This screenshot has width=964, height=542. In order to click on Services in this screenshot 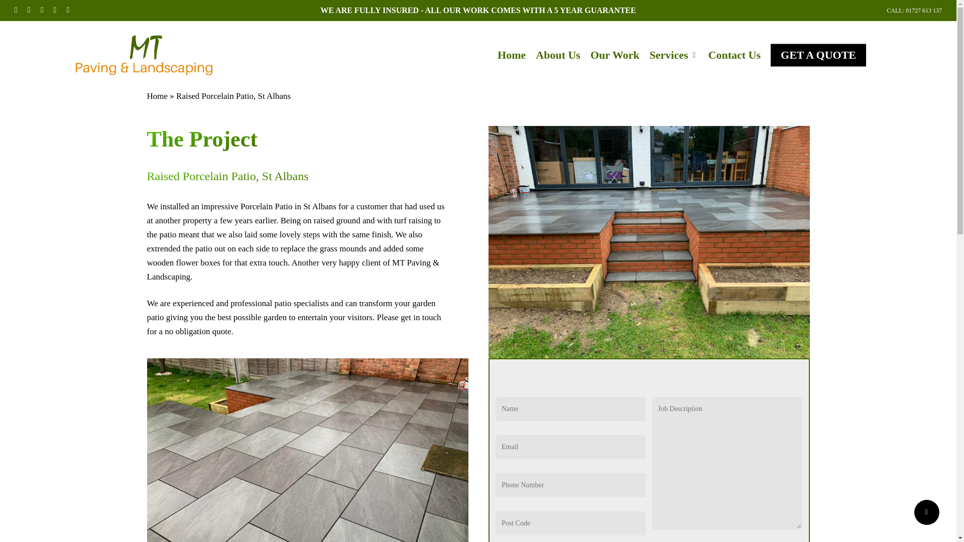, I will do `click(674, 55)`.